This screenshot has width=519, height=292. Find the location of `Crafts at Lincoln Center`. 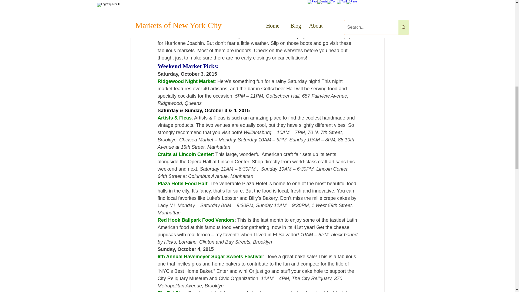

Crafts at Lincoln Center is located at coordinates (185, 154).